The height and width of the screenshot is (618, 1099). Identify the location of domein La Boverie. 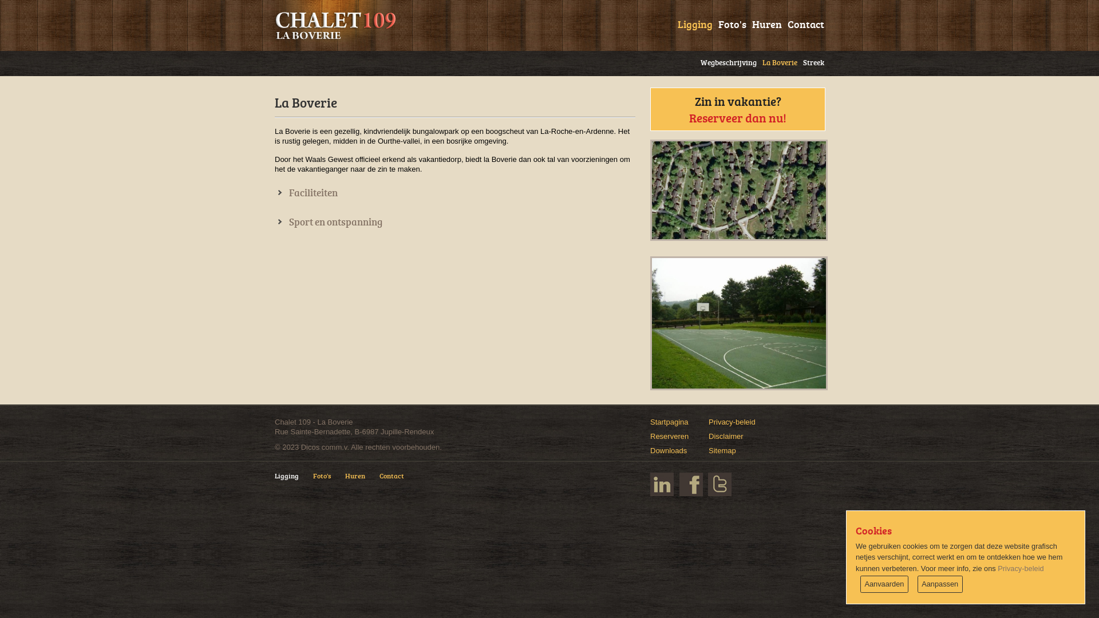
(739, 190).